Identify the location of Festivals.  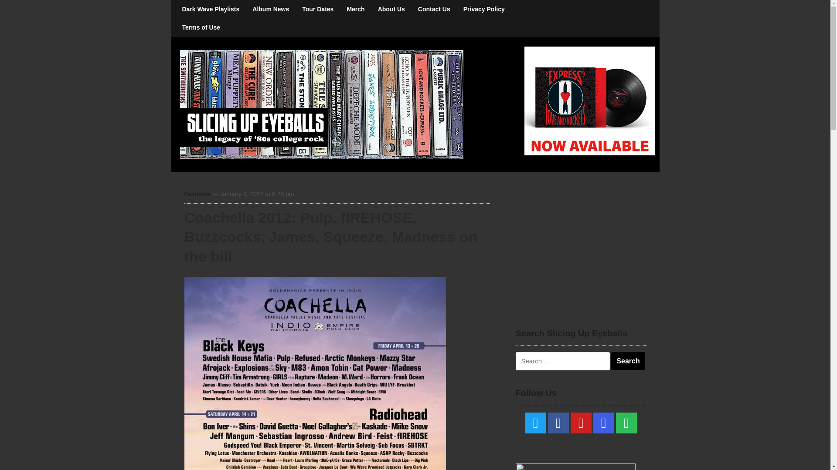
(197, 194).